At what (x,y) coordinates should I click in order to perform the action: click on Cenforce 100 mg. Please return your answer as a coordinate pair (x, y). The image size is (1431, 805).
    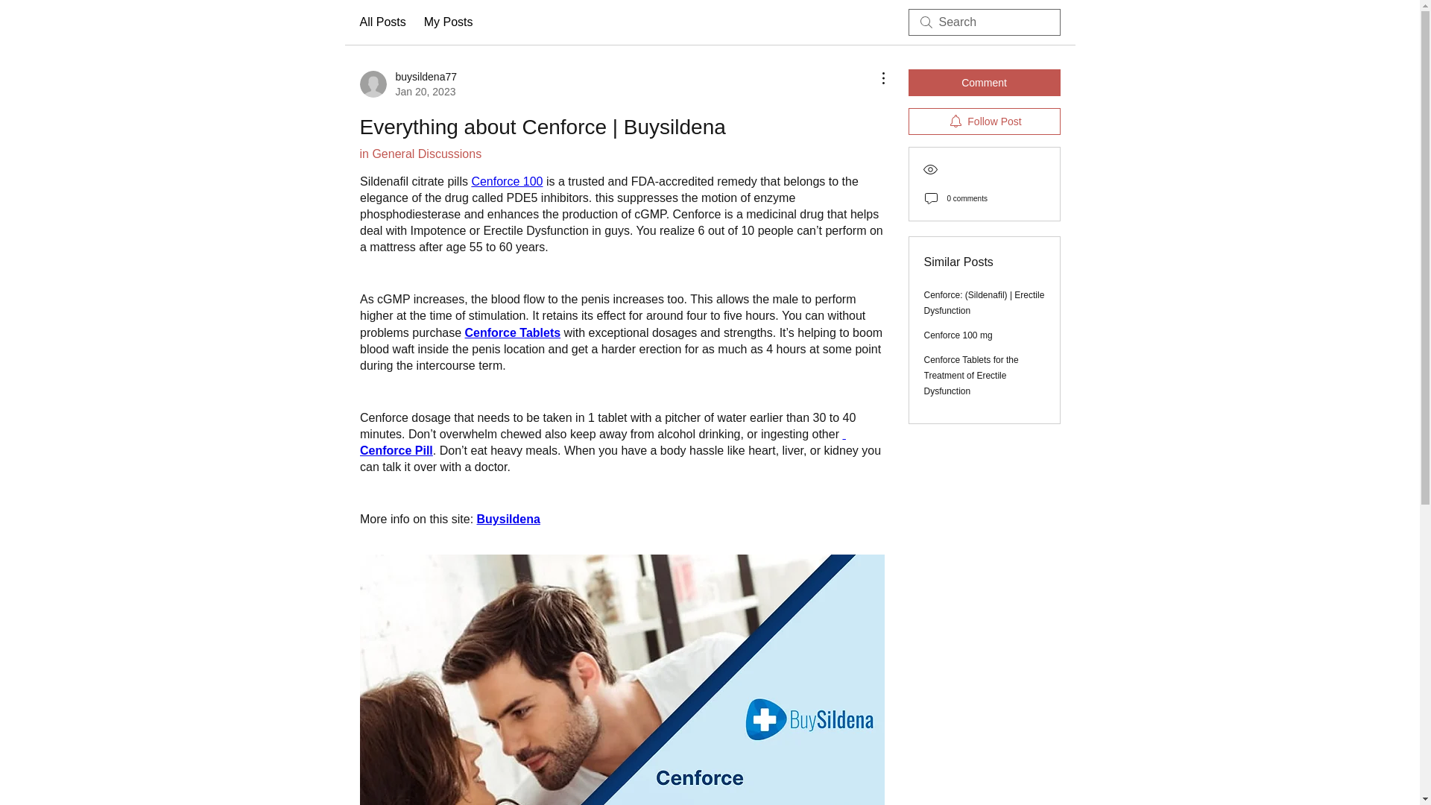
    Looking at the image, I should click on (958, 335).